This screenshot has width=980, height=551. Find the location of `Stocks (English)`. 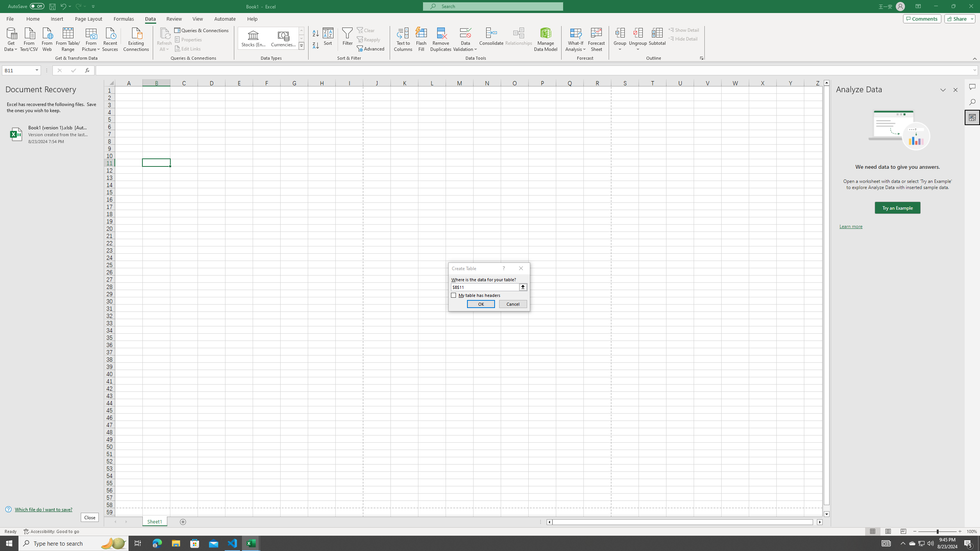

Stocks (English) is located at coordinates (253, 38).